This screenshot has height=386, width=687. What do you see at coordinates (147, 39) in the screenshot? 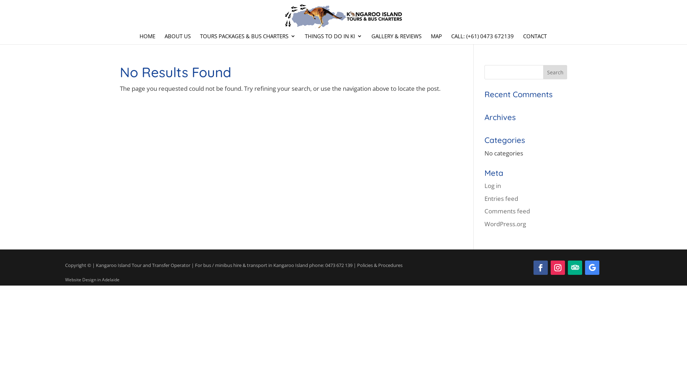
I see `HOME` at bounding box center [147, 39].